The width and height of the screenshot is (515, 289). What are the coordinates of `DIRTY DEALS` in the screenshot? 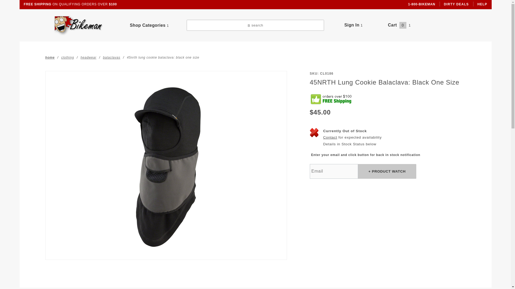 It's located at (457, 4).